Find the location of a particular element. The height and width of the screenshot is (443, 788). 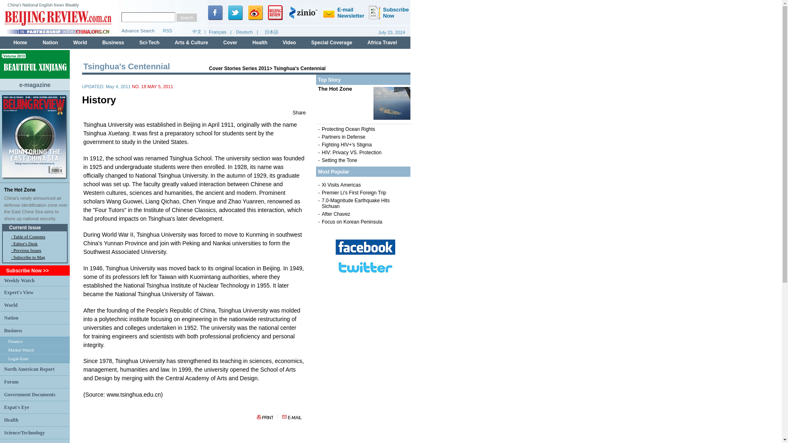

Nation is located at coordinates (11, 317).